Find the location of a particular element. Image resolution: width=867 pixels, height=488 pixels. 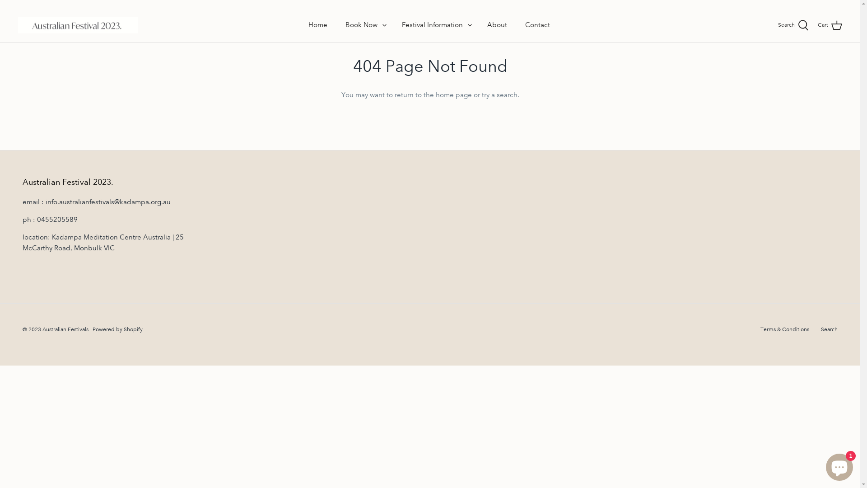

Book Now is located at coordinates (361, 25).